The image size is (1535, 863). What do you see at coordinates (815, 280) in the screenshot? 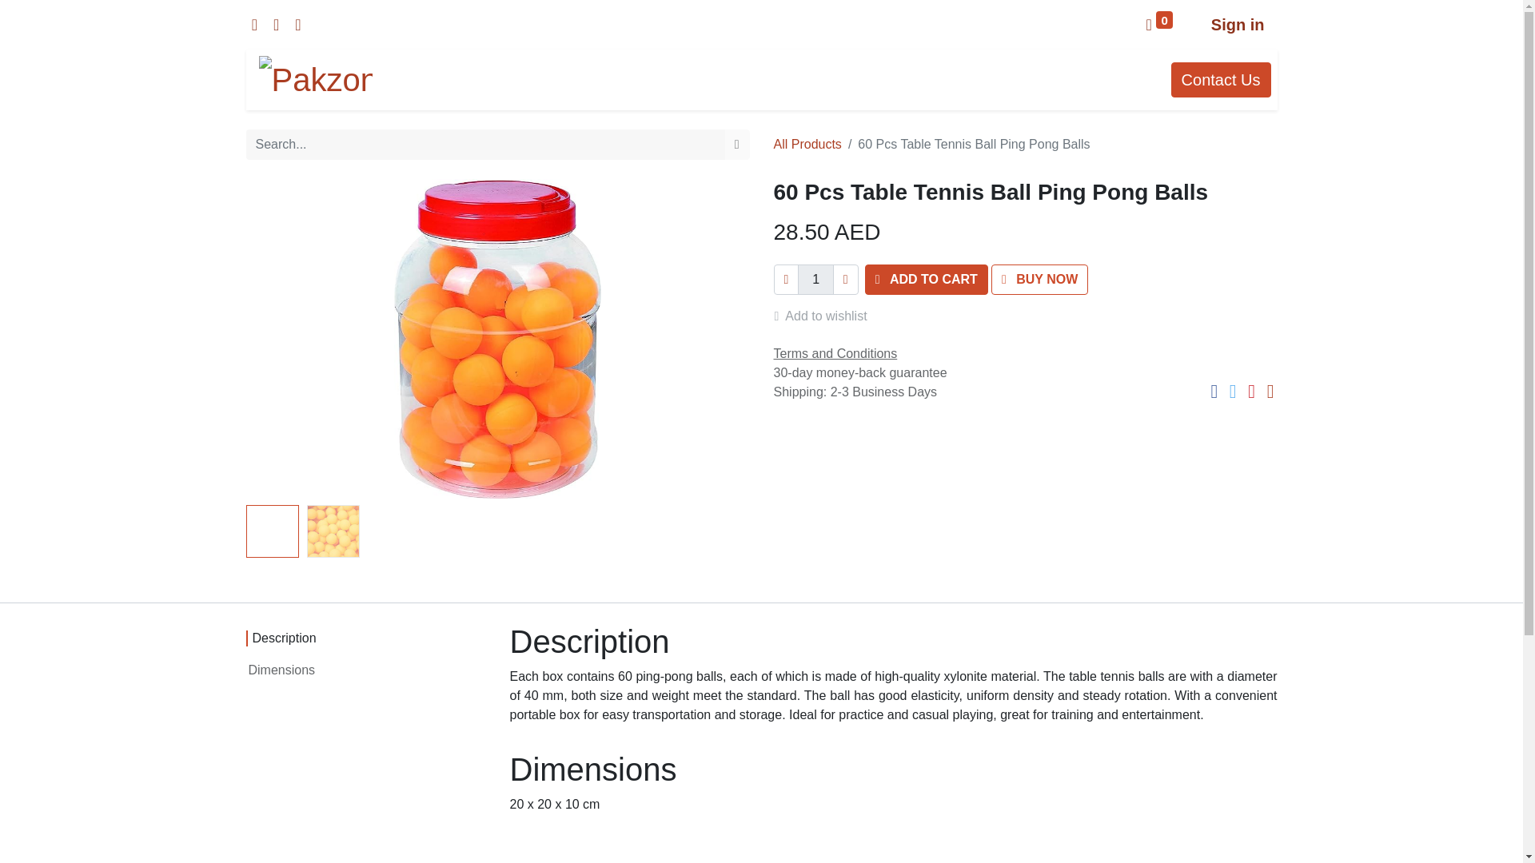
I see `1` at bounding box center [815, 280].